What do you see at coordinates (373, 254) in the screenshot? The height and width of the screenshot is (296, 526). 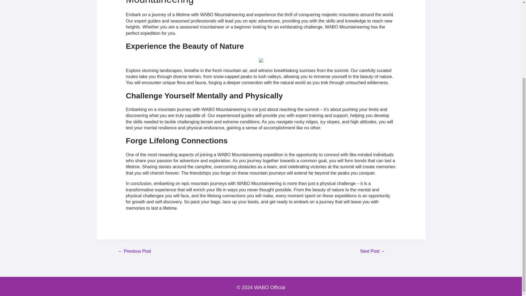 I see `Embody Fearless Freedom with WABO Skiing` at bounding box center [373, 254].